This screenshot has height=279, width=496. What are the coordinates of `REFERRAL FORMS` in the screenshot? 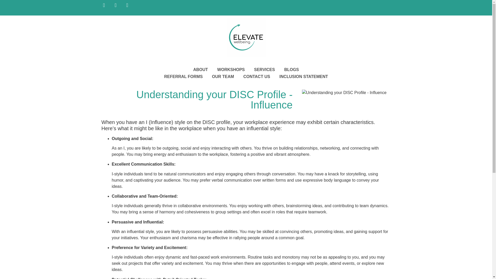 It's located at (183, 76).